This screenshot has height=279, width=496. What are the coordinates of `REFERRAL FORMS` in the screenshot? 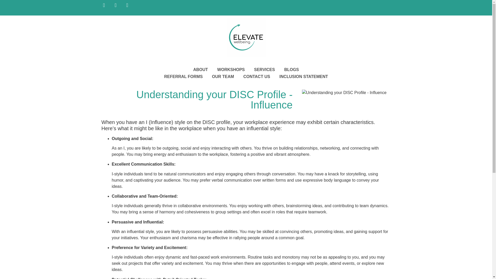 It's located at (183, 76).